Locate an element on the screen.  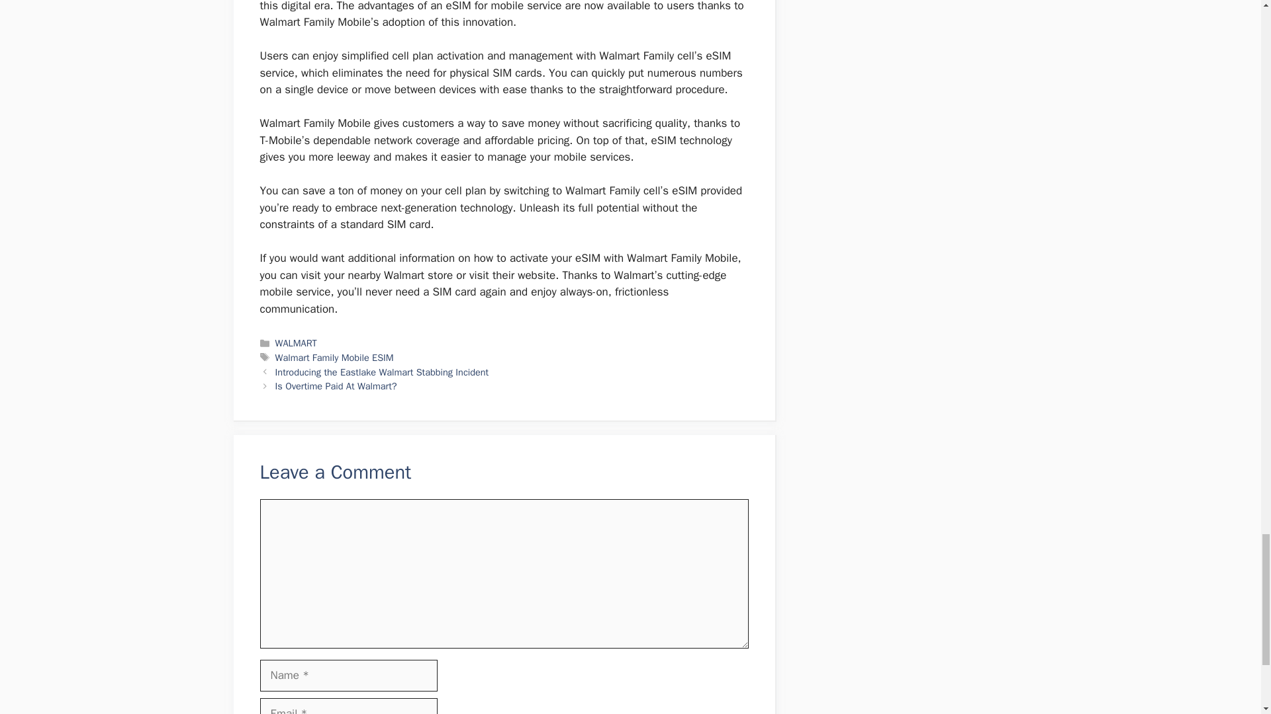
WALMART is located at coordinates (296, 342).